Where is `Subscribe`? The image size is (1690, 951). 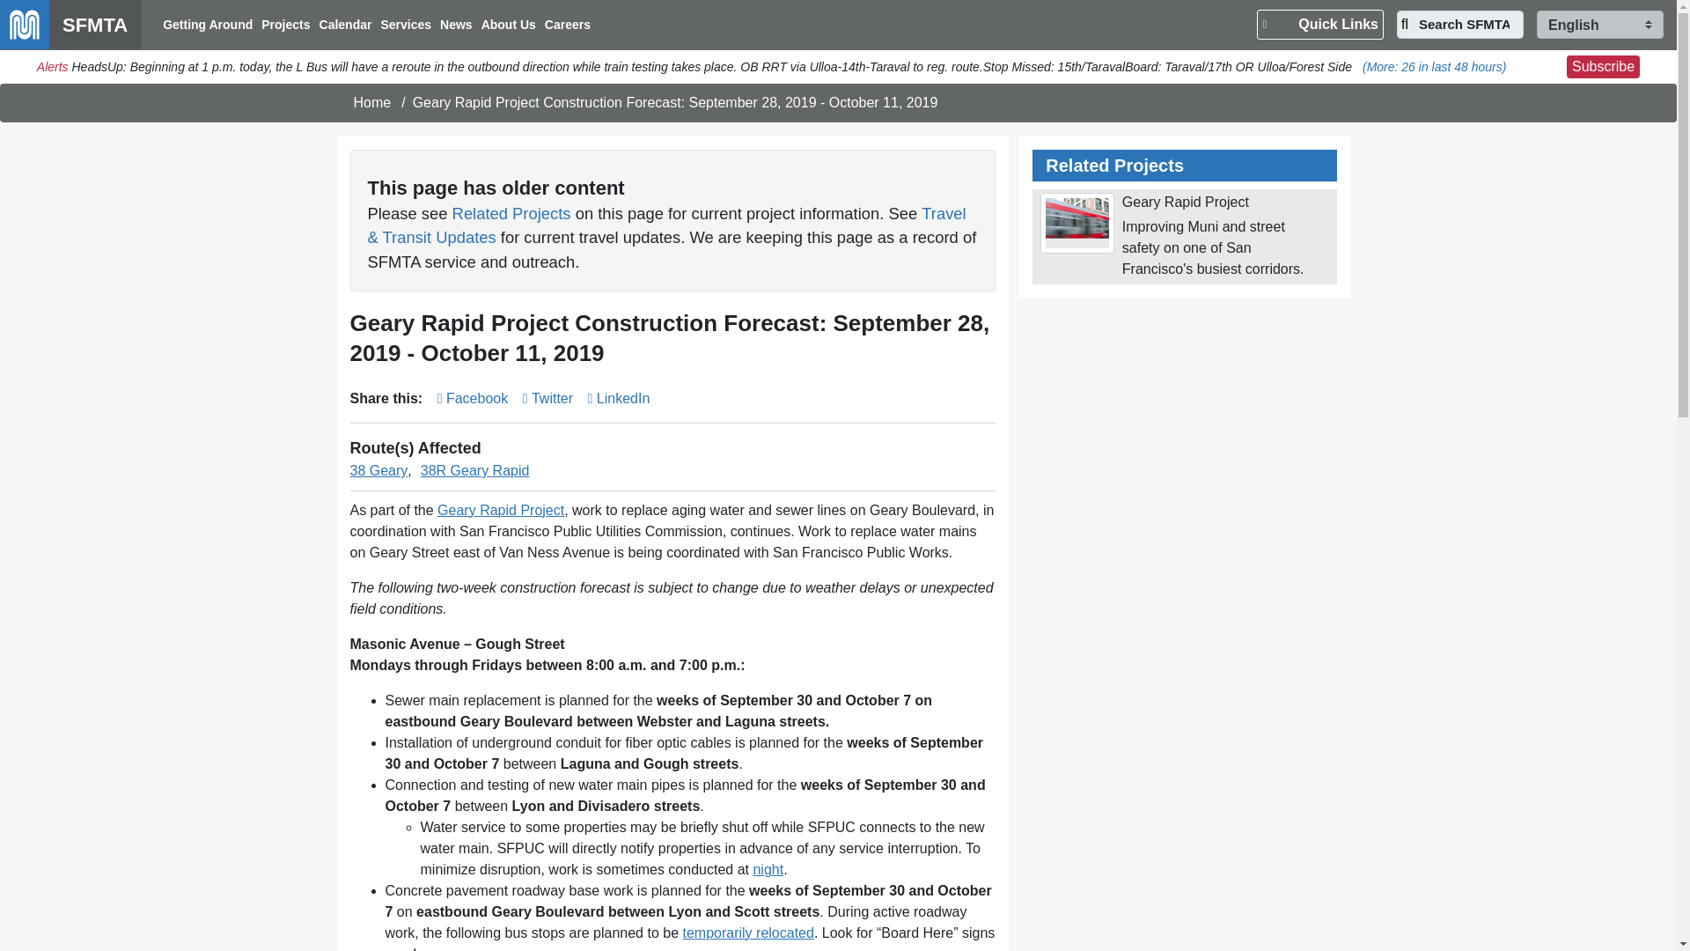 Subscribe is located at coordinates (1602, 66).